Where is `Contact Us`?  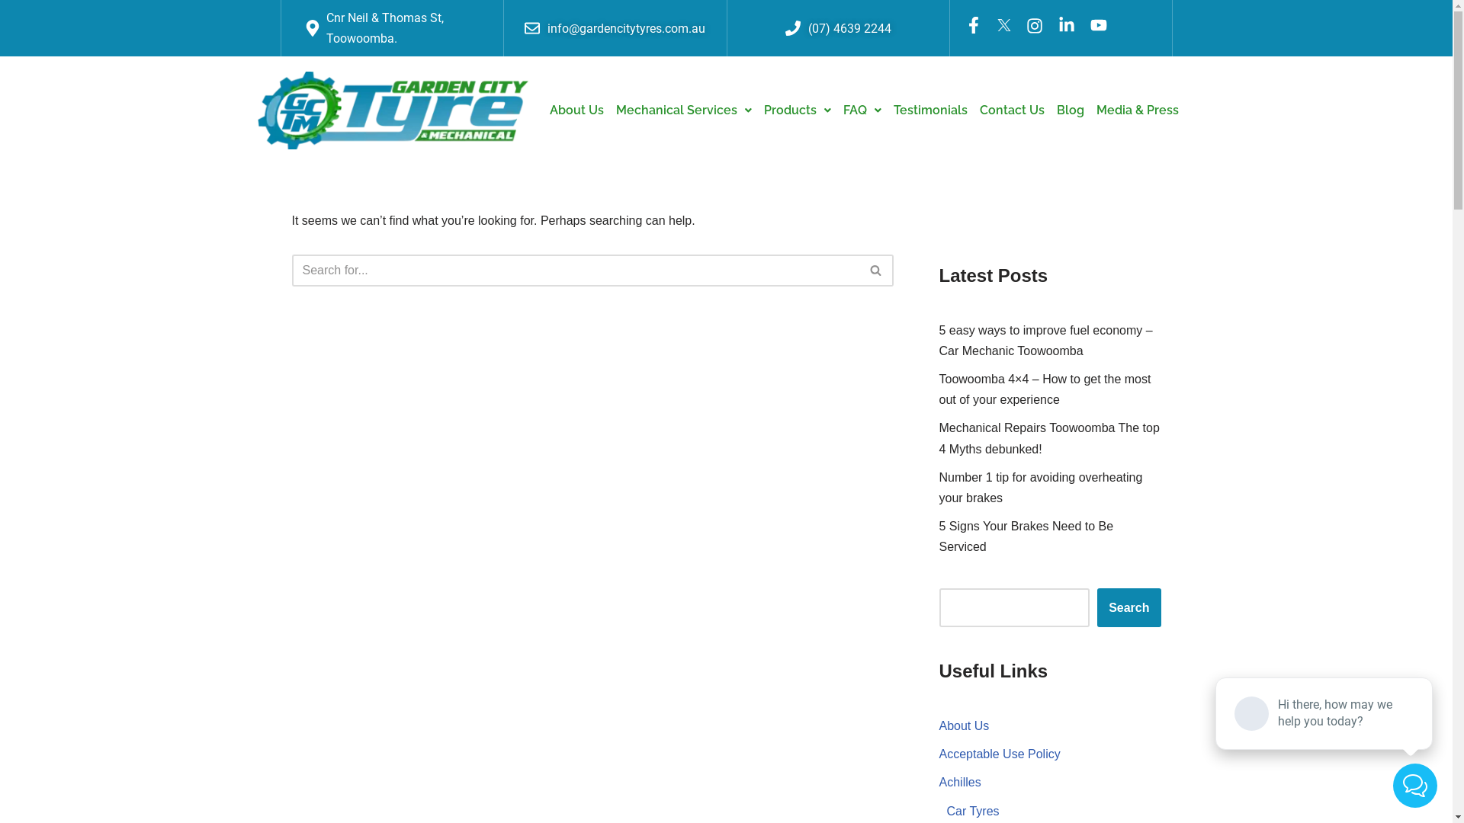 Contact Us is located at coordinates (1011, 110).